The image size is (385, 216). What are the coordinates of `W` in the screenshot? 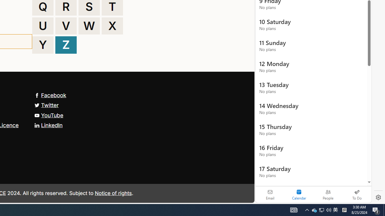 It's located at (89, 26).